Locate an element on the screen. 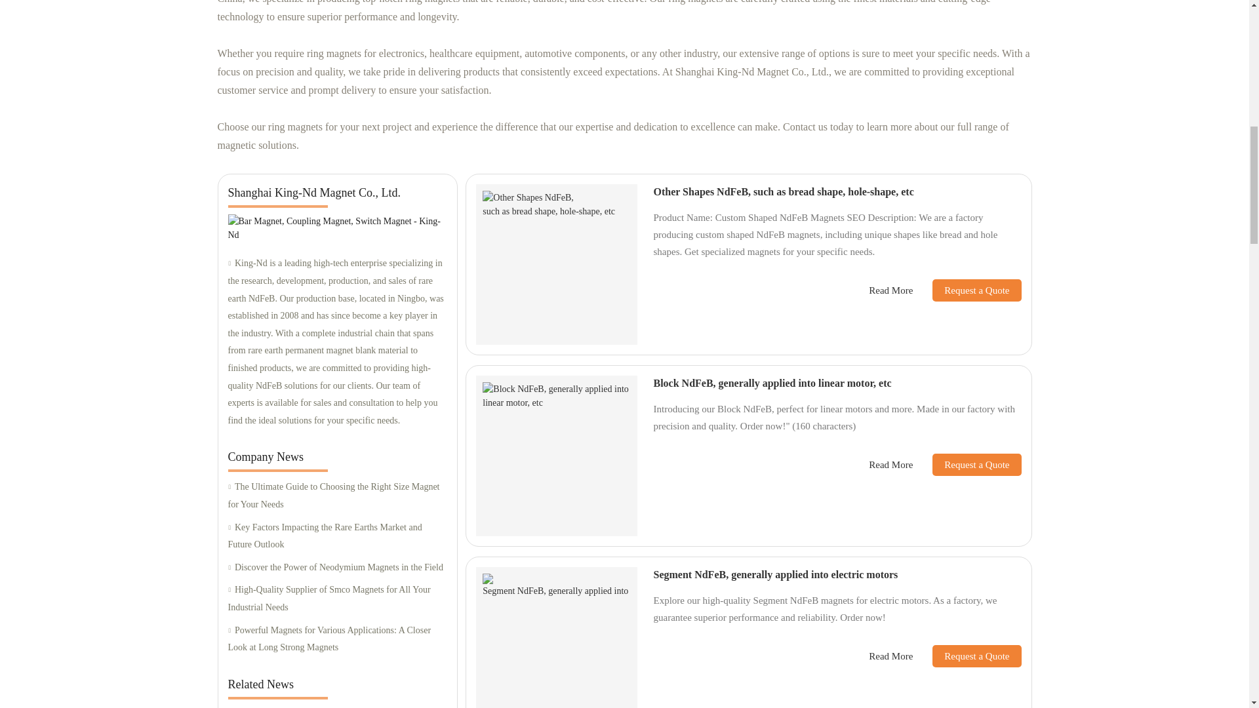 This screenshot has height=708, width=1259. Block NdFeB, generally applied into linear motor, etc is located at coordinates (772, 383).